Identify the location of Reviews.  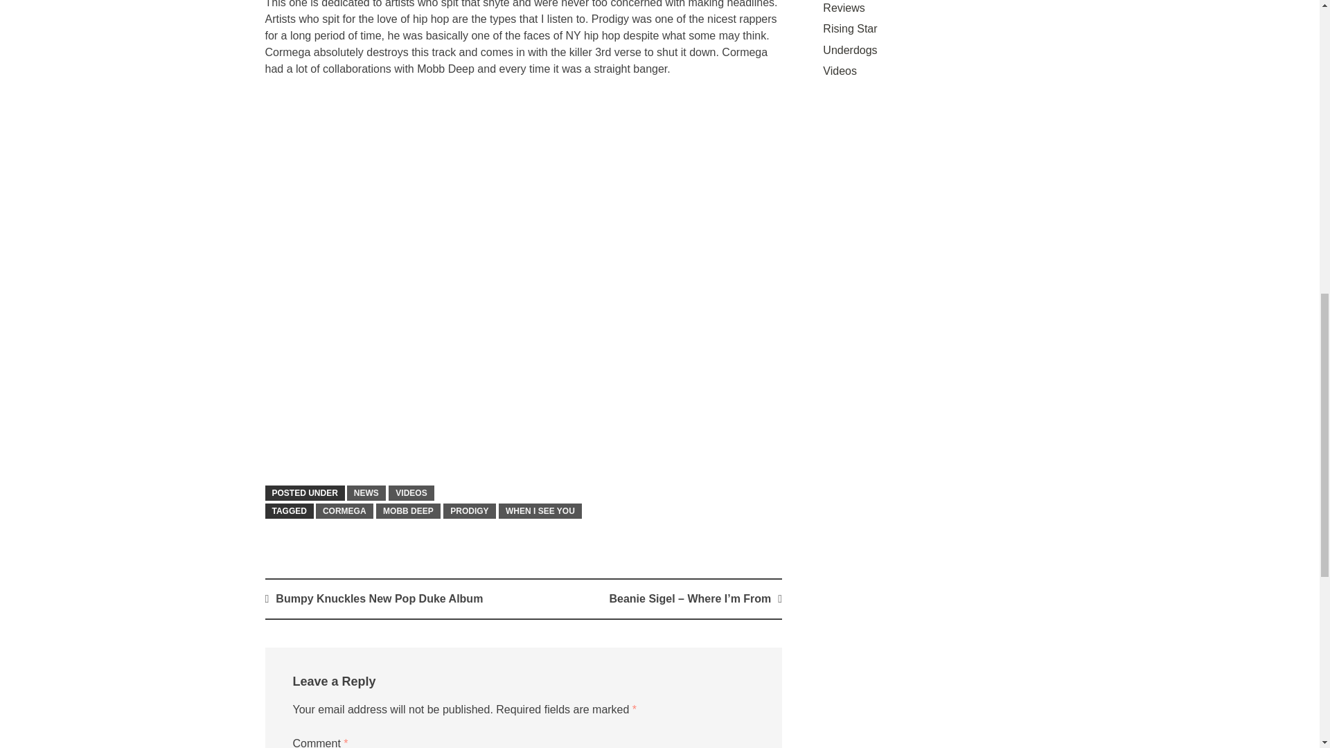
(844, 8).